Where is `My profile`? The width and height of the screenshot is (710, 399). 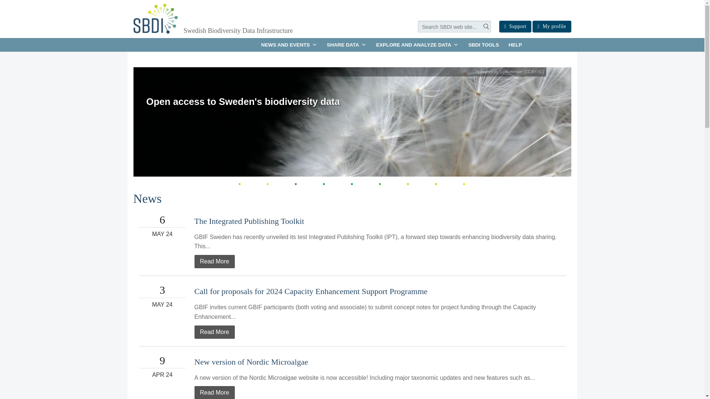
My profile is located at coordinates (552, 27).